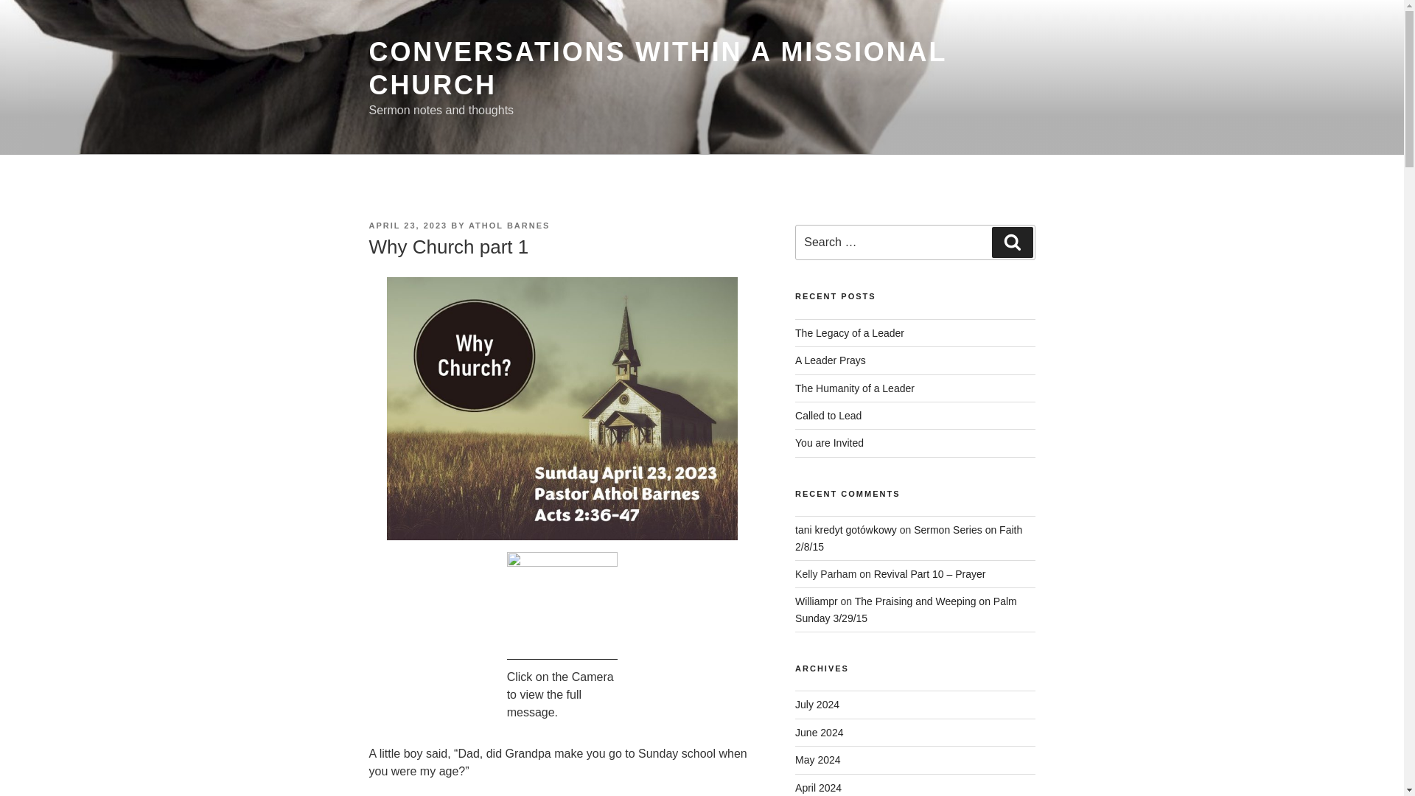  I want to click on June 2024, so click(820, 733).